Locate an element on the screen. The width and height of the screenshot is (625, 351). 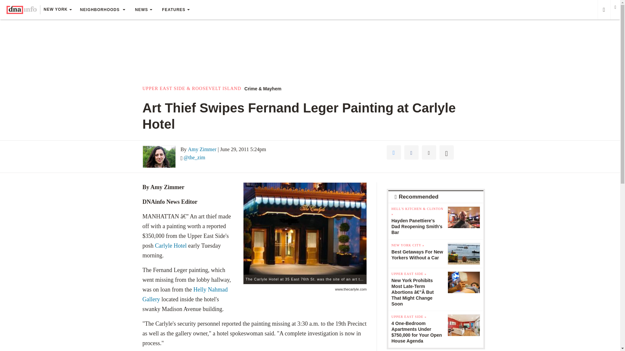
NEWS is located at coordinates (144, 10).